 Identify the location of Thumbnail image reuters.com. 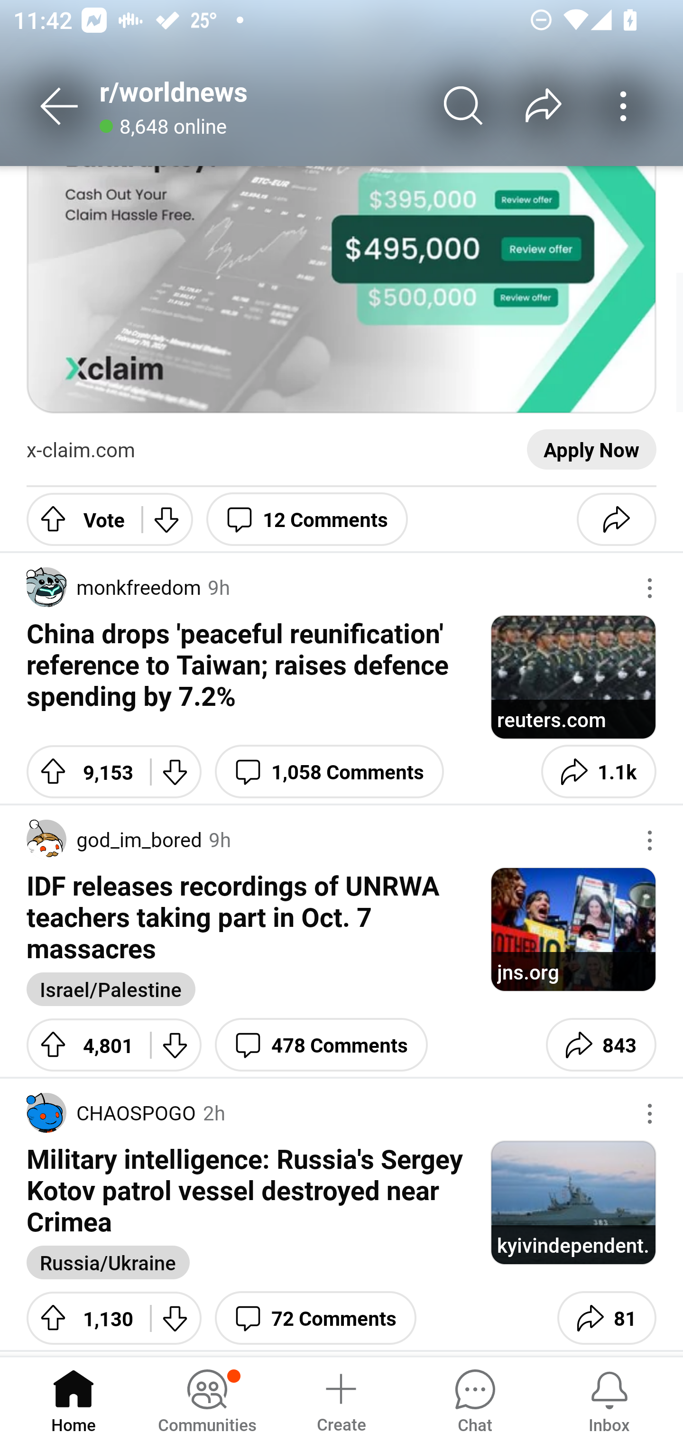
(573, 677).